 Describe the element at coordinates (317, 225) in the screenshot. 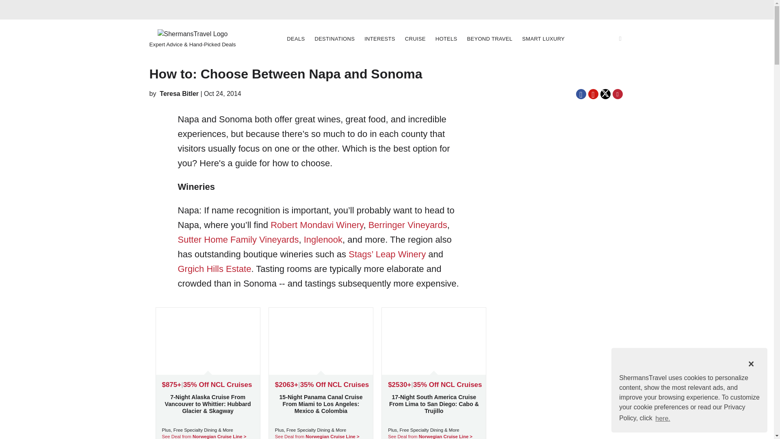

I see `Robert Mondavi Winery` at that location.